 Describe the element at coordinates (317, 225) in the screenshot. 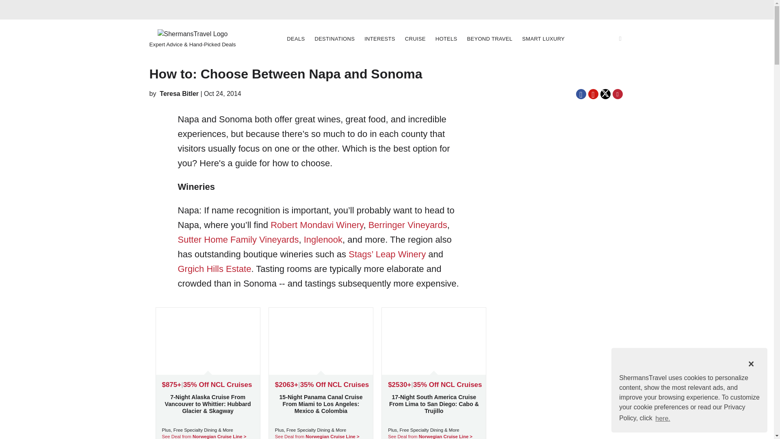

I see `Robert Mondavi Winery` at that location.